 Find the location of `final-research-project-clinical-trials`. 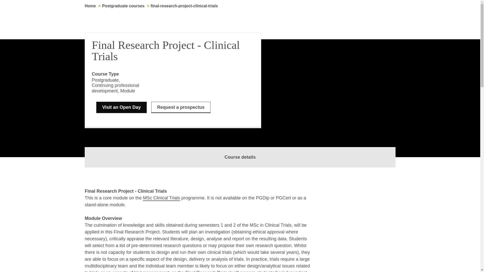

final-research-project-clinical-trials is located at coordinates (184, 6).